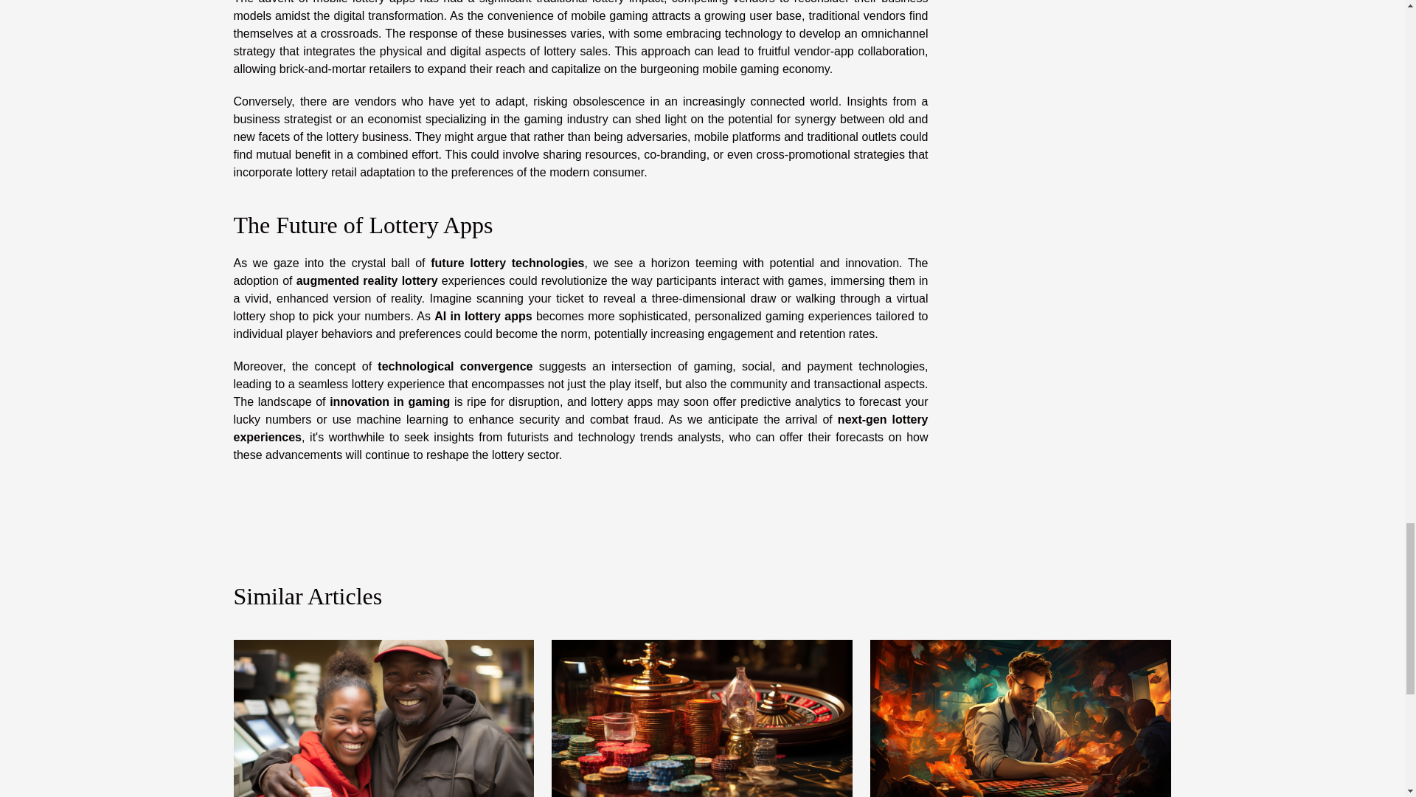 This screenshot has width=1416, height=797. Describe the element at coordinates (383, 725) in the screenshot. I see `Lottery Winners: Life After the Jackpot` at that location.